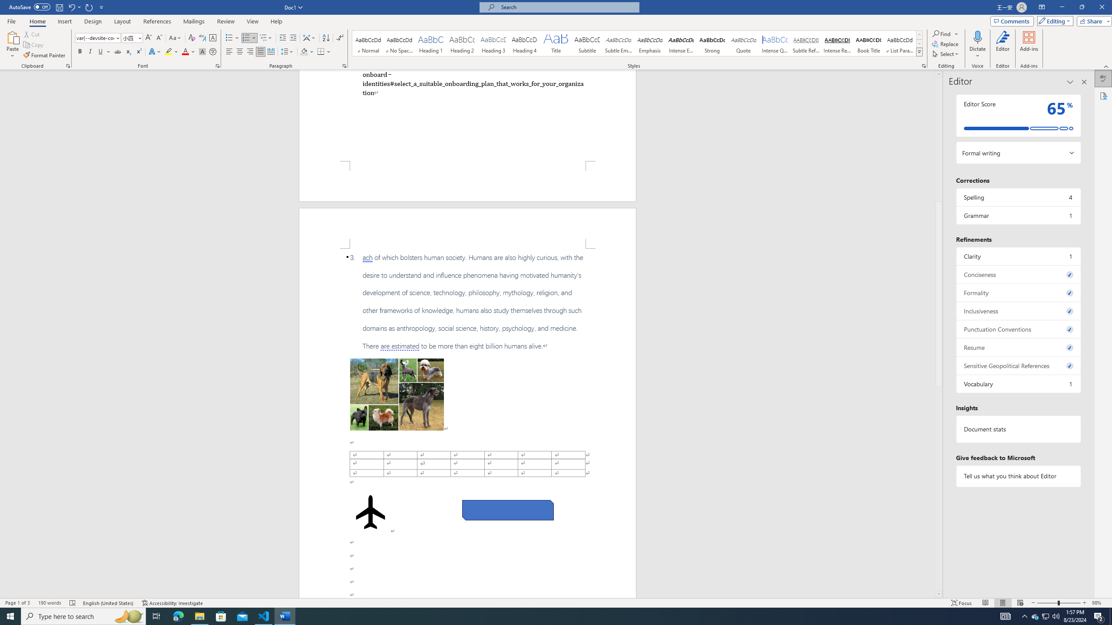 This screenshot has height=625, width=1112. What do you see at coordinates (246, 38) in the screenshot?
I see `Numbering` at bounding box center [246, 38].